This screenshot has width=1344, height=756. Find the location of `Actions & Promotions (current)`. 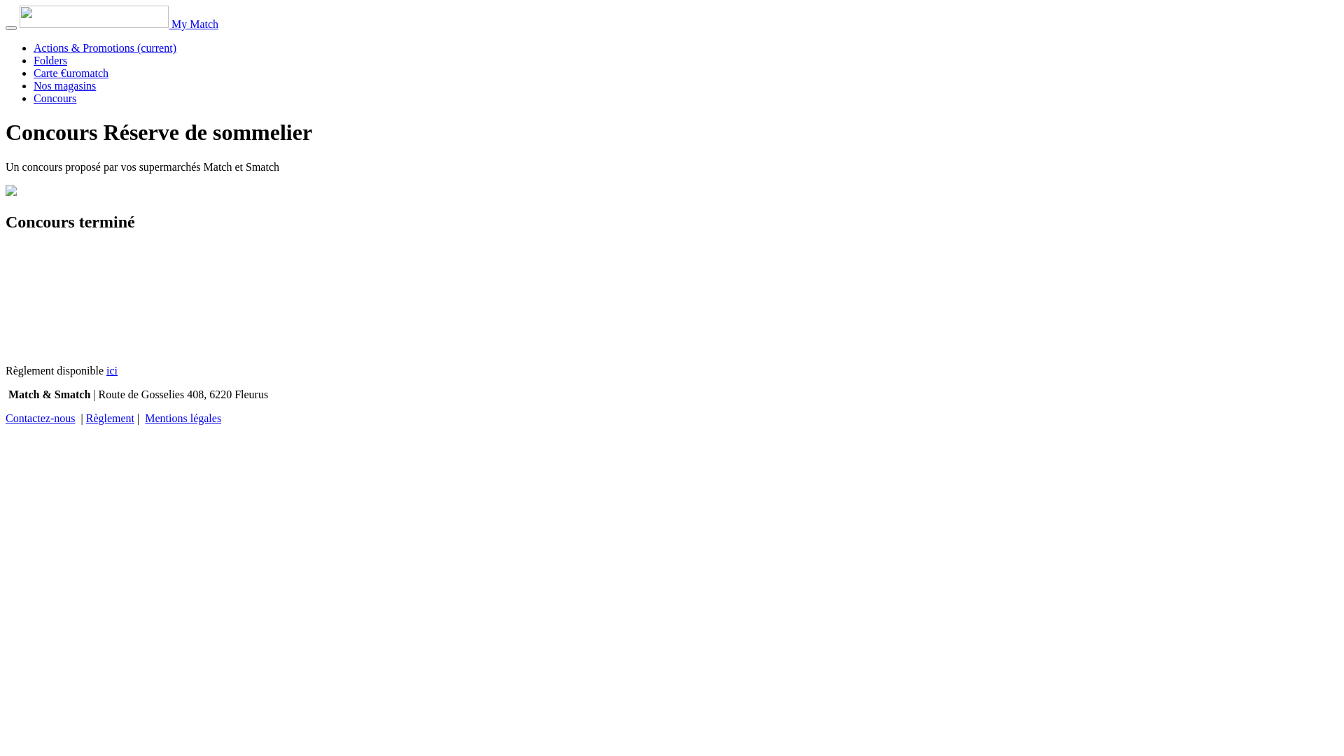

Actions & Promotions (current) is located at coordinates (105, 48).